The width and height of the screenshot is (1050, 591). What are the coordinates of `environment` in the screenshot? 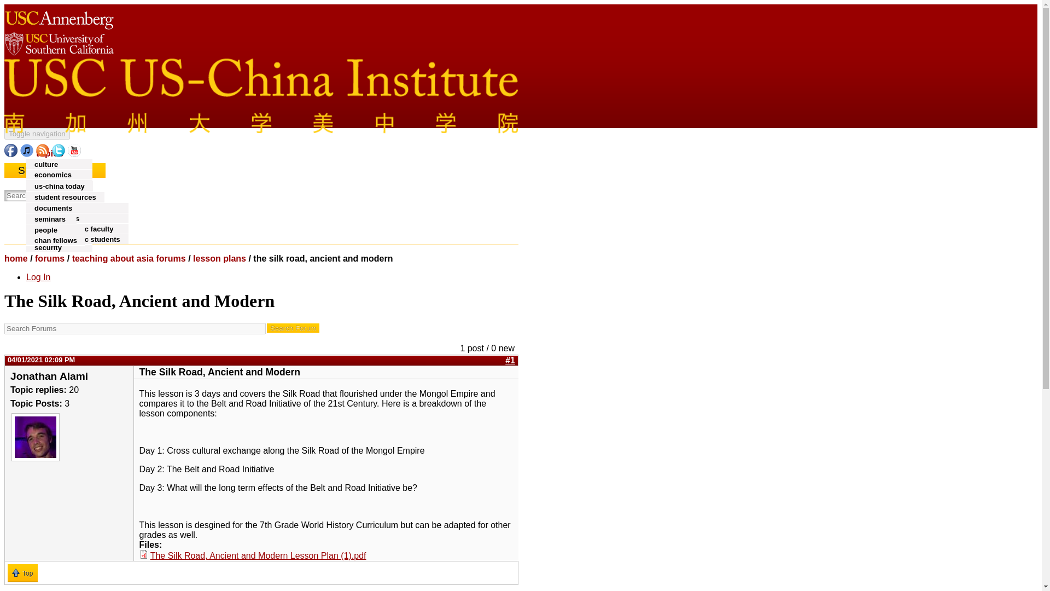 It's located at (56, 185).